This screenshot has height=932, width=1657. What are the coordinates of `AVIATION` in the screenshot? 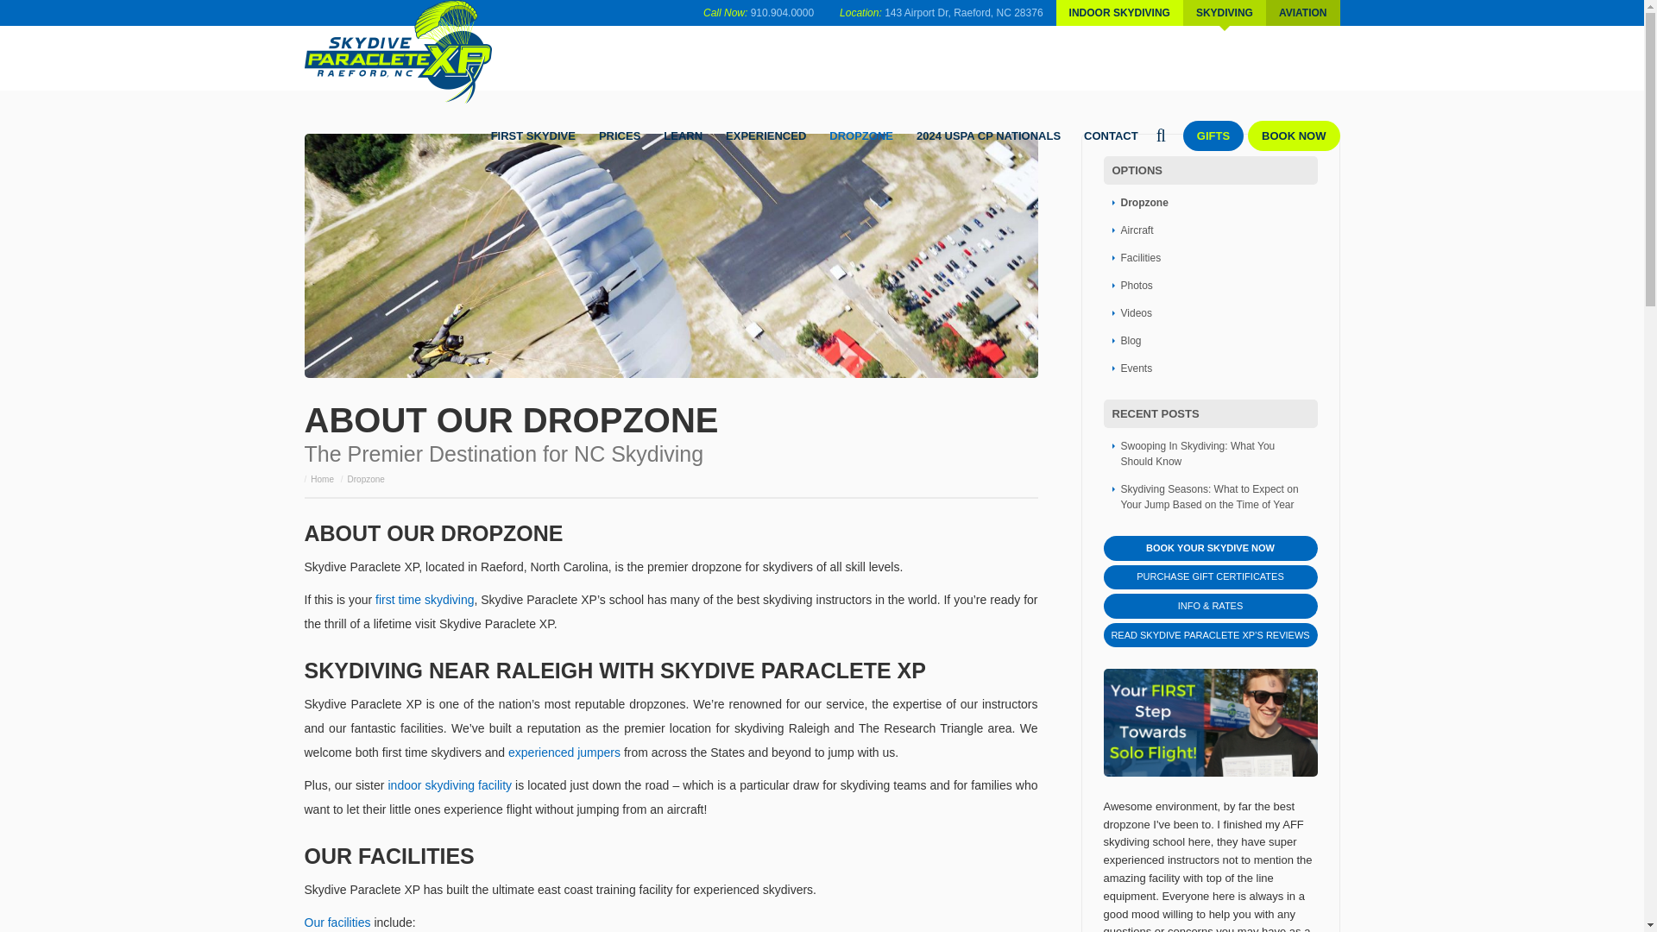 It's located at (1303, 13).